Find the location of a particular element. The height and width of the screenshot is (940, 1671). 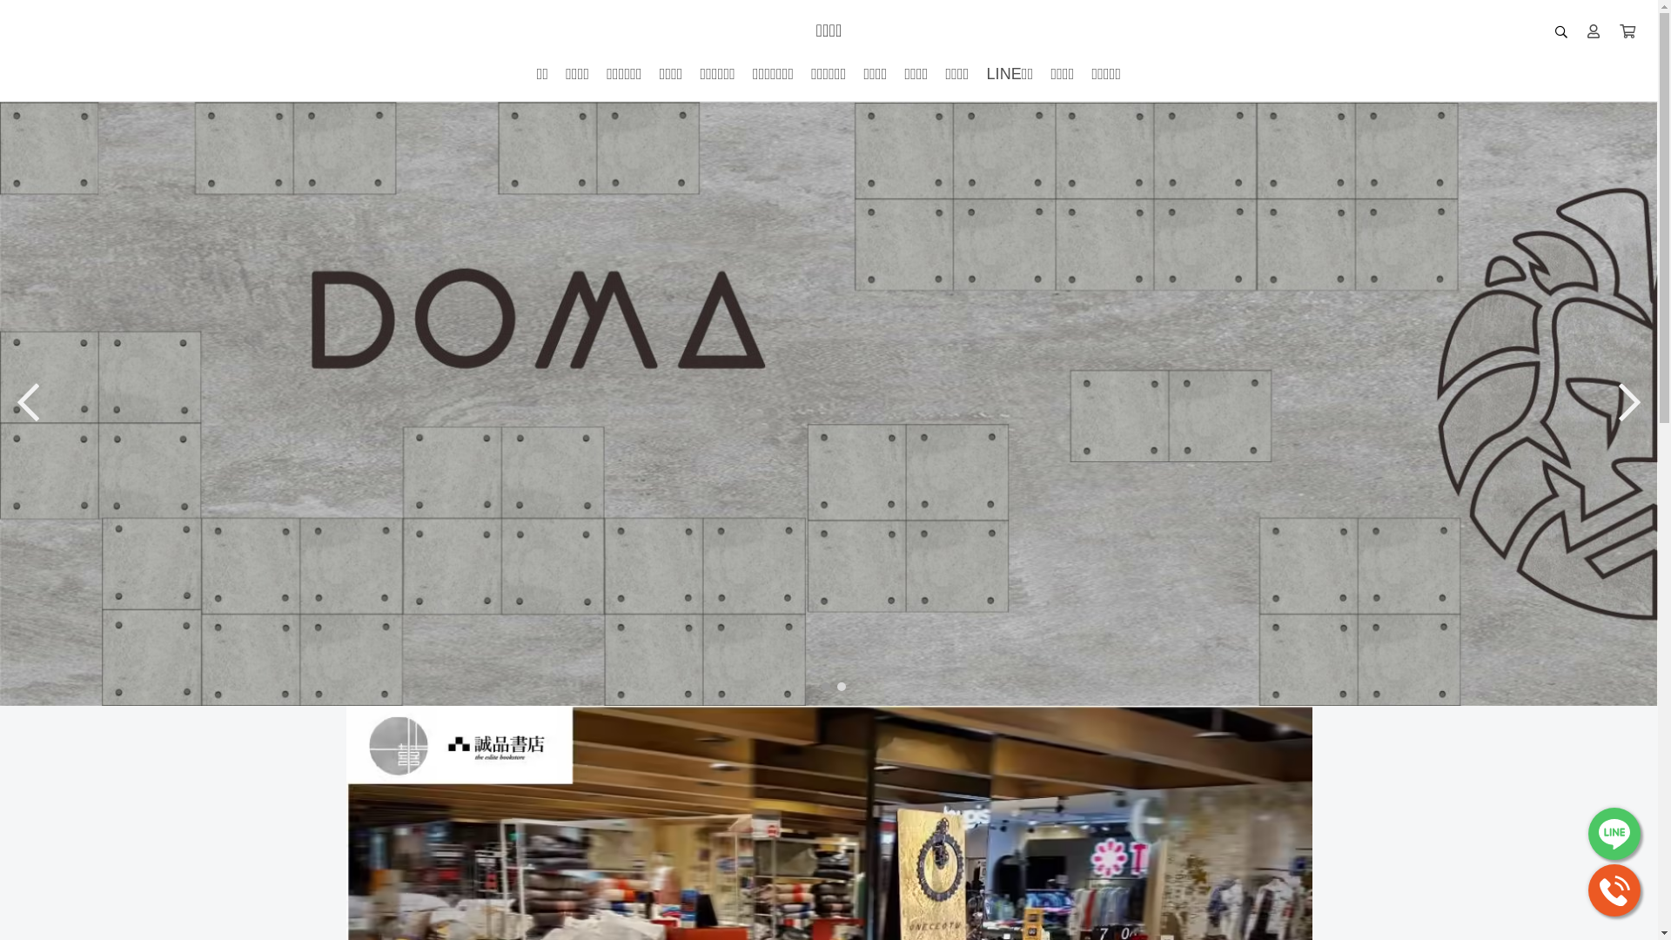

2 is located at coordinates (837, 686).